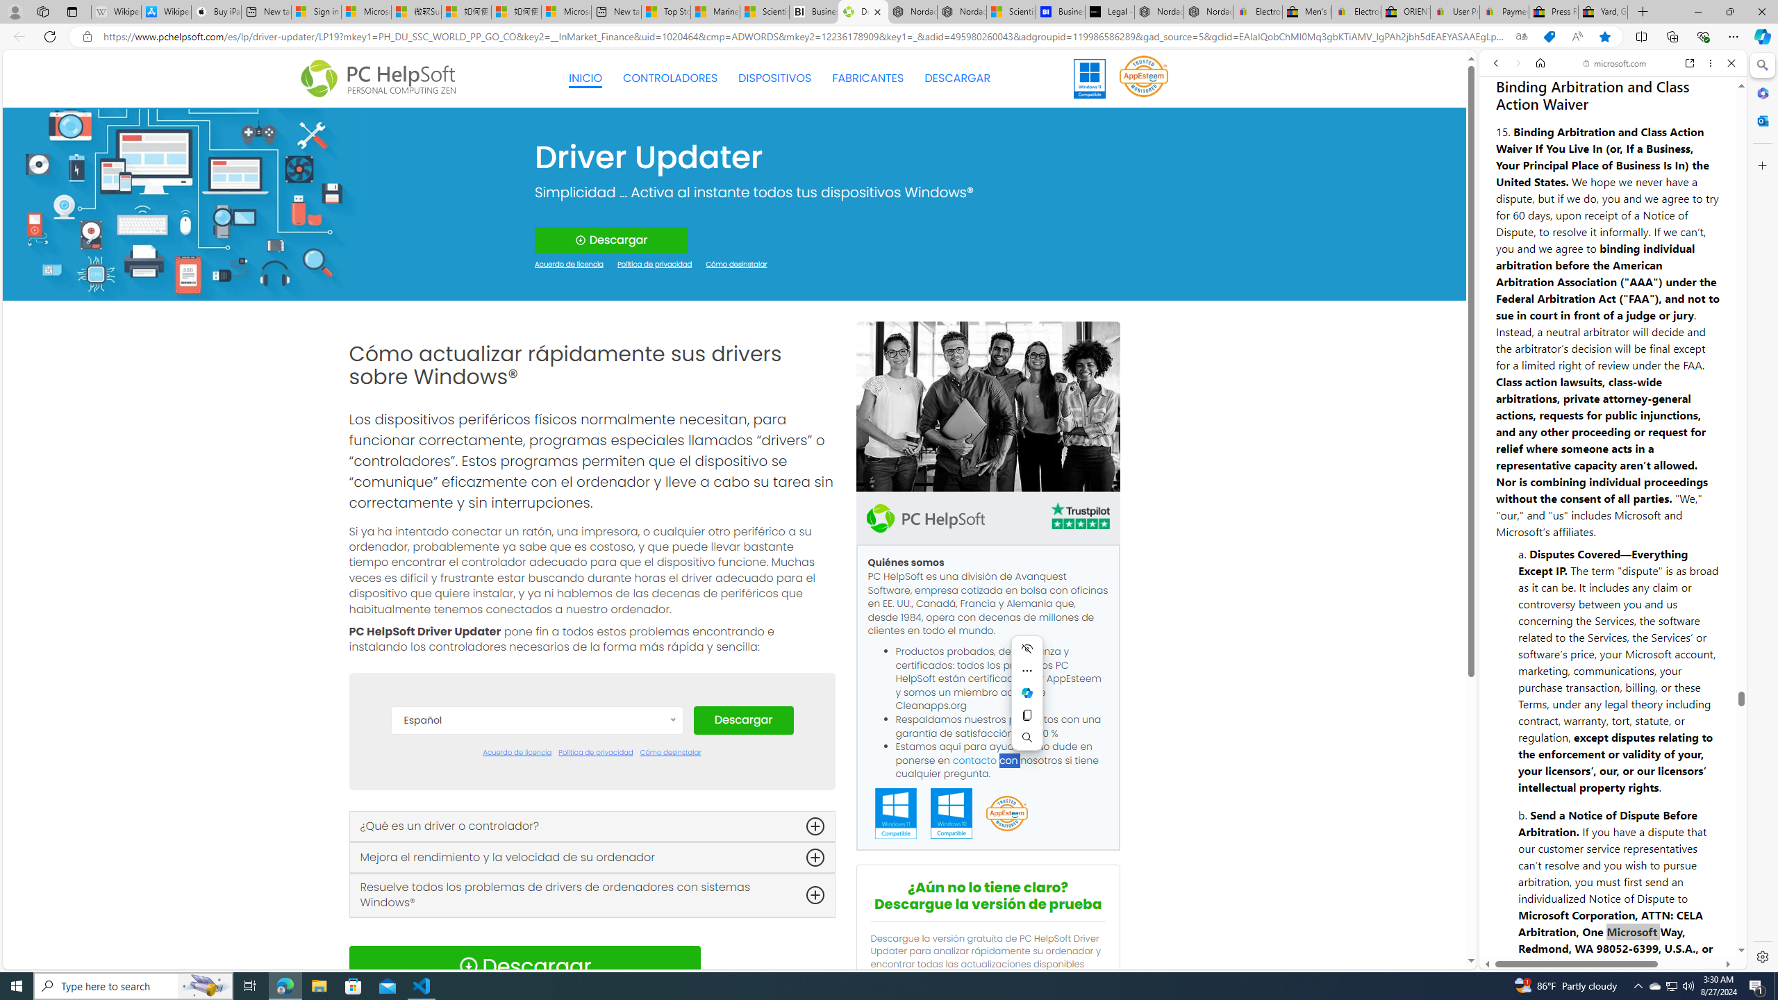  I want to click on Norsk, so click(536, 953).